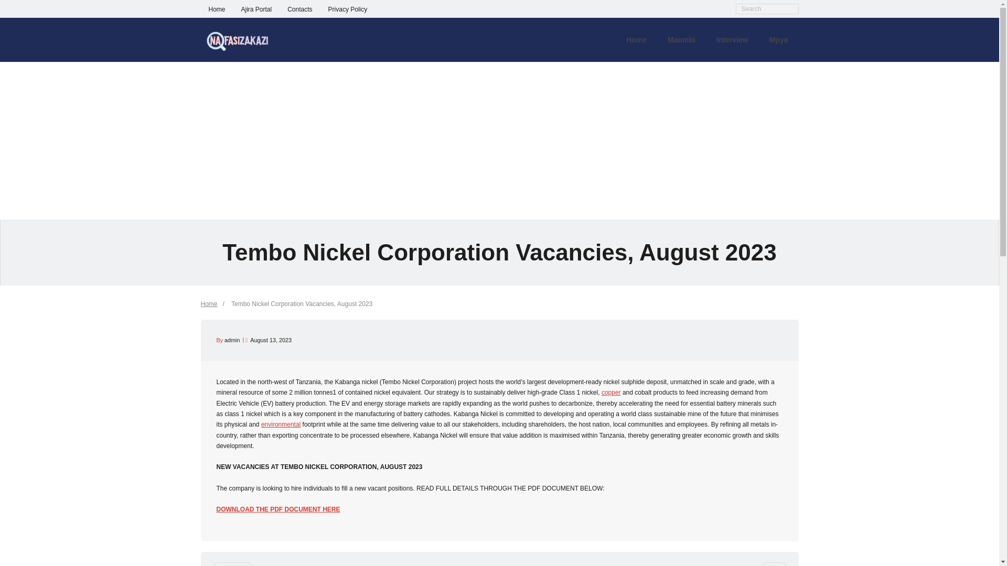 This screenshot has width=1007, height=566. What do you see at coordinates (18, 7) in the screenshot?
I see `Search` at bounding box center [18, 7].